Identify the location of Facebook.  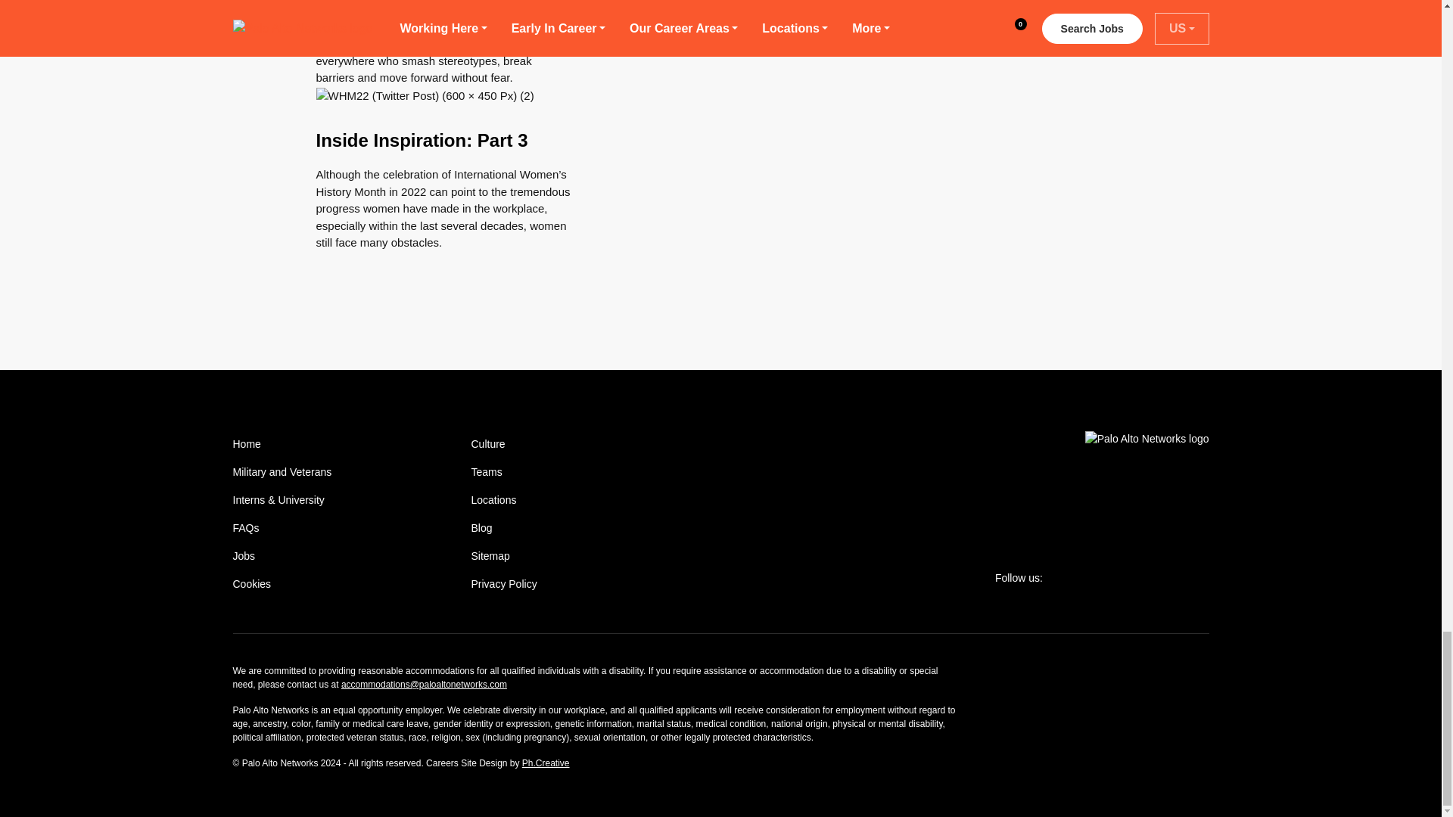
(1097, 578).